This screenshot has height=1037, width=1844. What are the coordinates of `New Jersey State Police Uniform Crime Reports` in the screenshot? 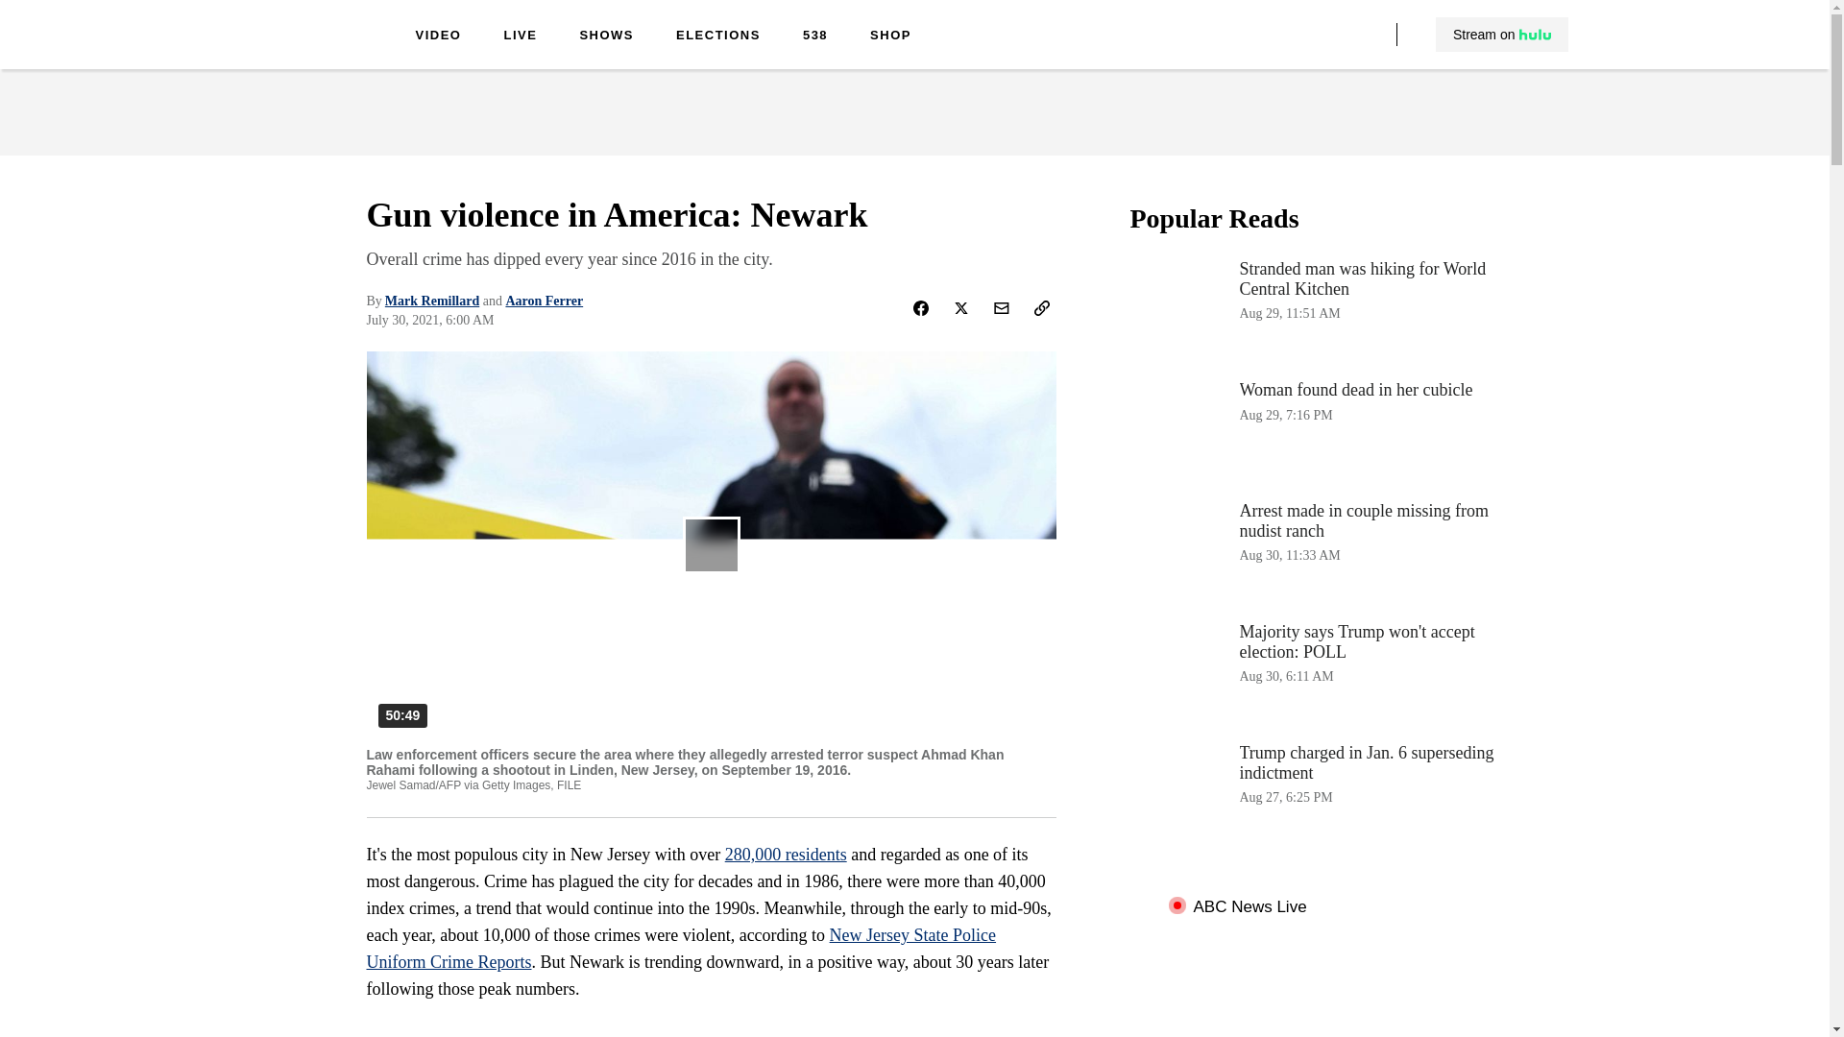 It's located at (682, 949).